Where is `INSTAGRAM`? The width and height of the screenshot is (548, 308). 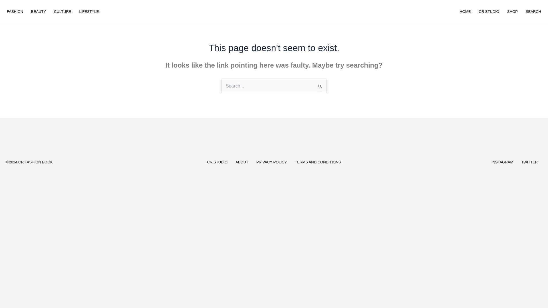
INSTAGRAM is located at coordinates (502, 162).